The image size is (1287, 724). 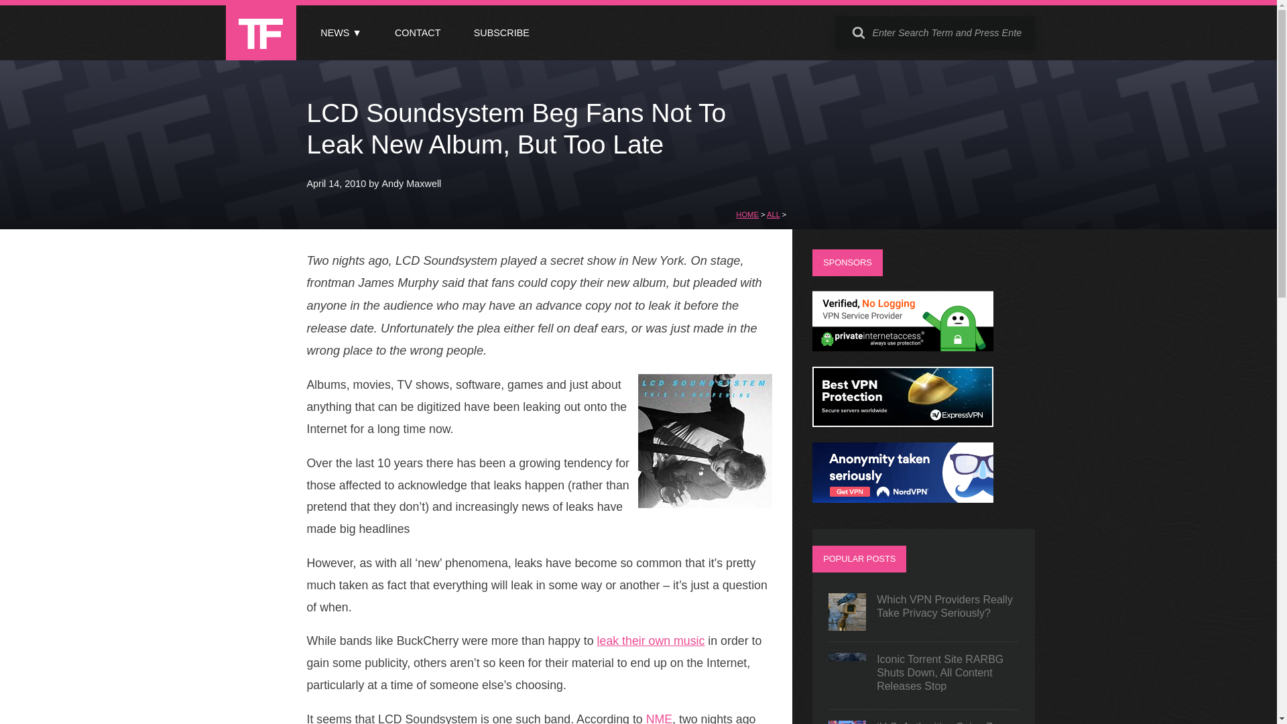 What do you see at coordinates (924, 611) in the screenshot?
I see `Which VPN Providers Really Take Privacy Seriously?` at bounding box center [924, 611].